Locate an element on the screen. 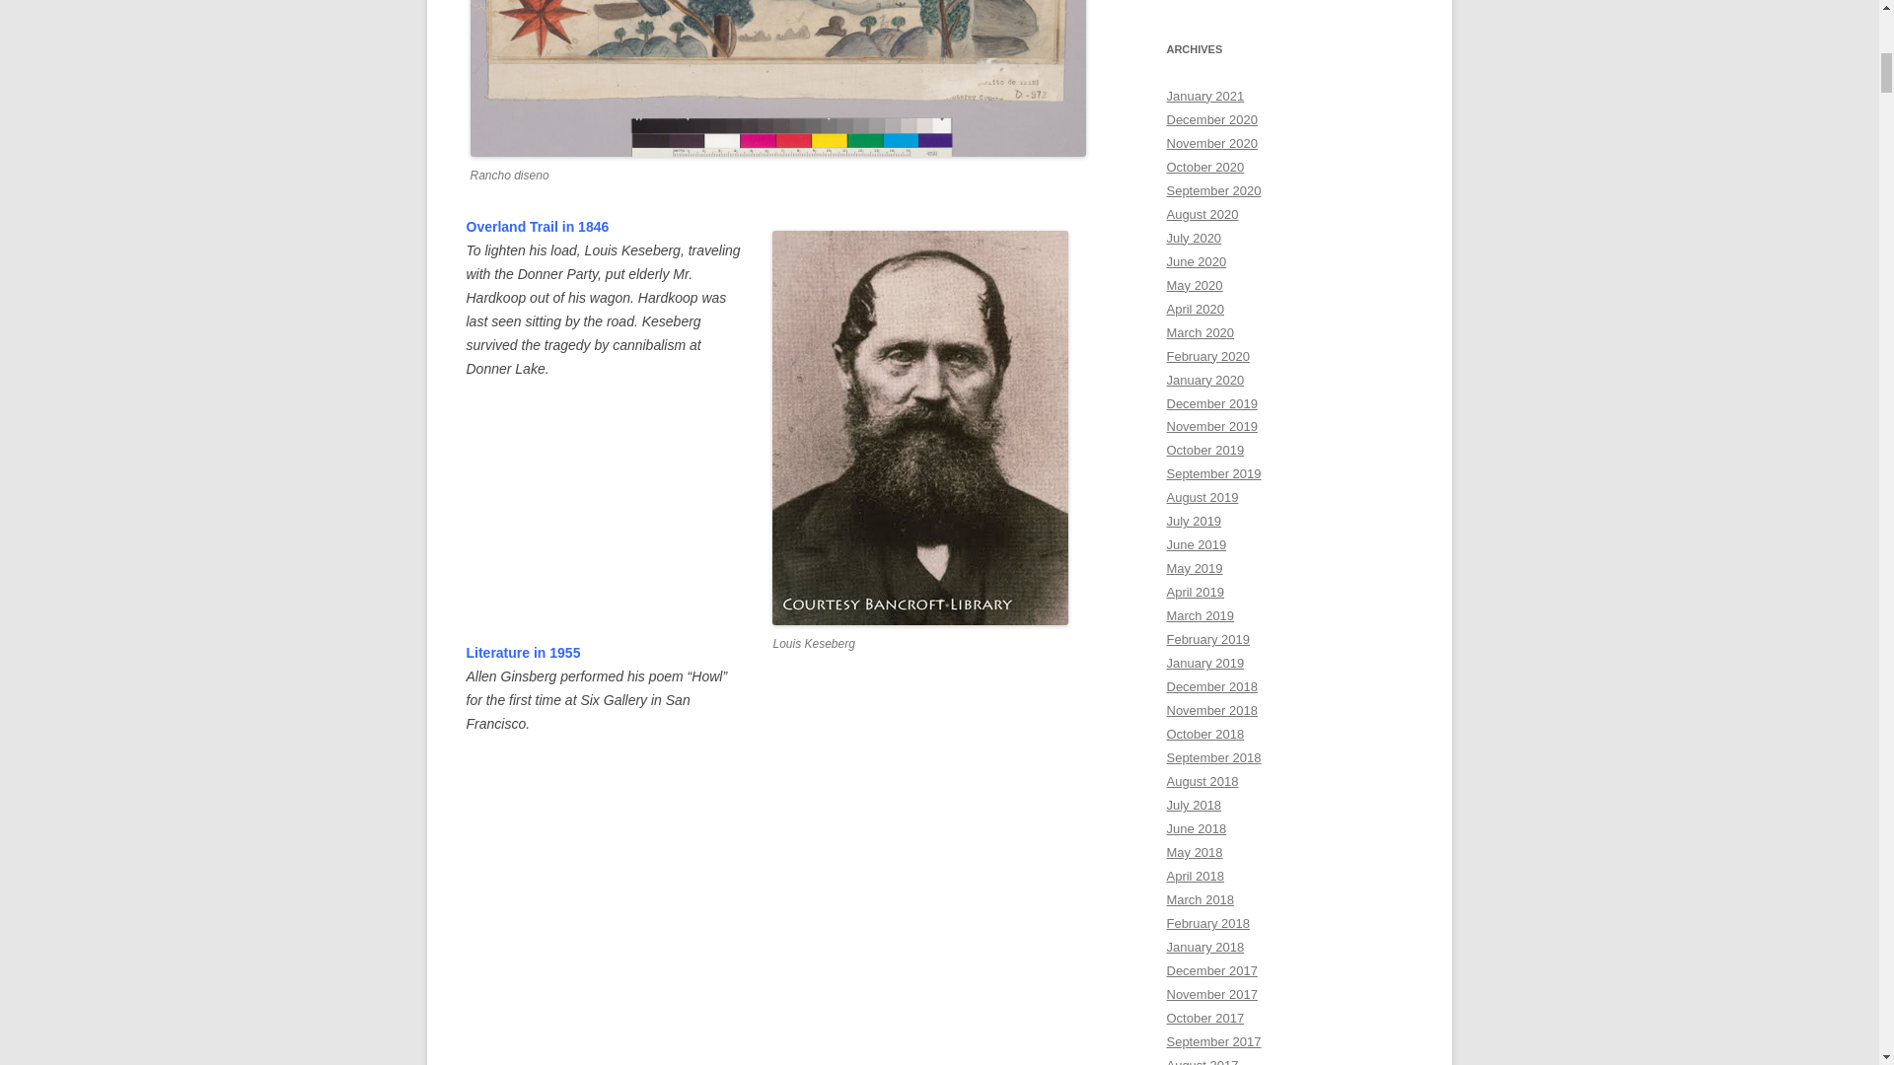  August 2020 is located at coordinates (1202, 213).